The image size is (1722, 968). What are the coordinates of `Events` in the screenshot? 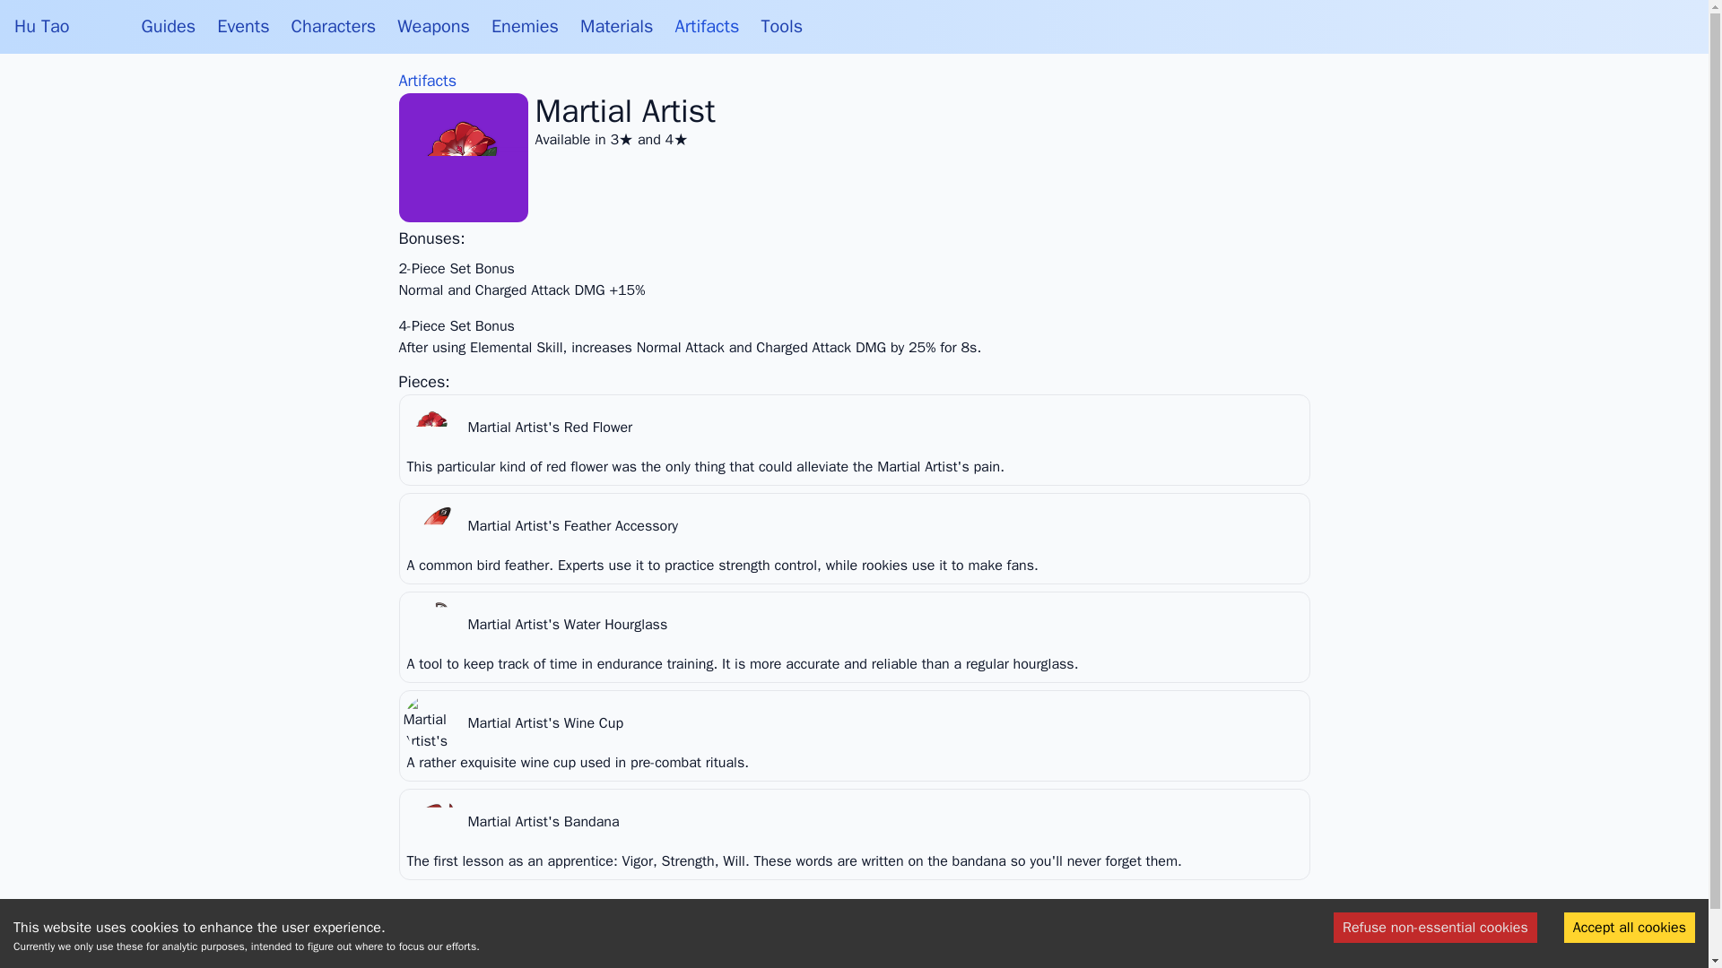 It's located at (242, 27).